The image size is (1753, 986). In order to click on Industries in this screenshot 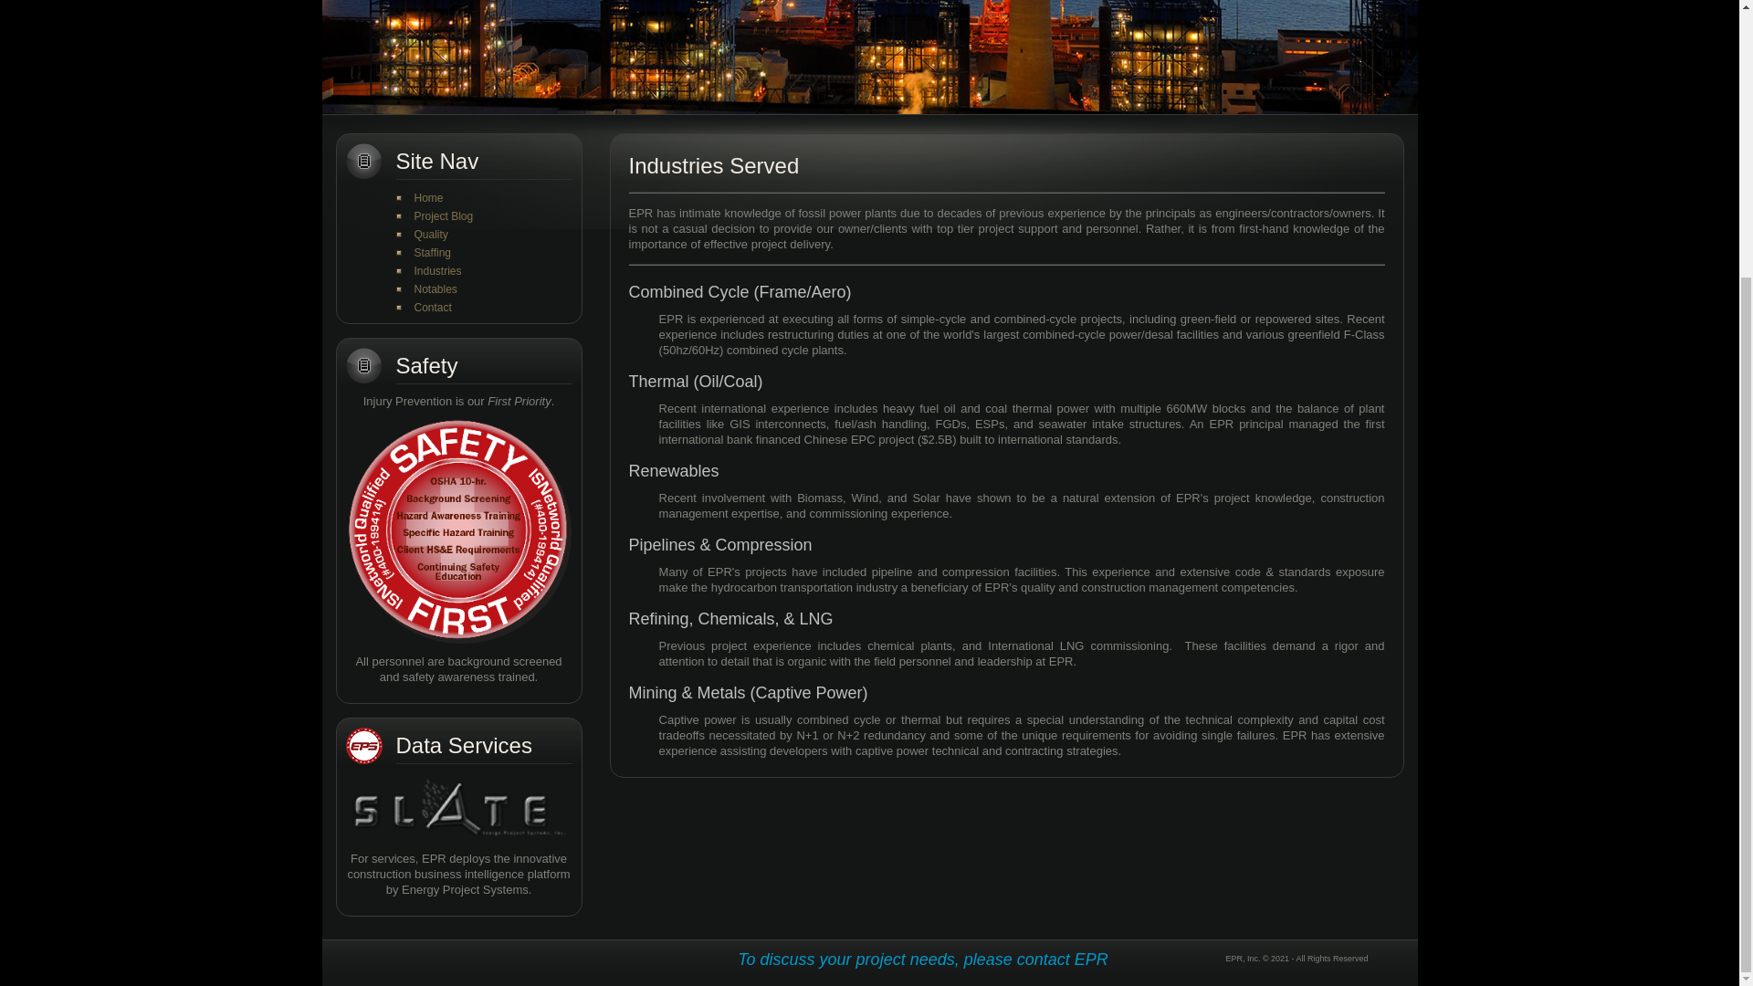, I will do `click(438, 270)`.